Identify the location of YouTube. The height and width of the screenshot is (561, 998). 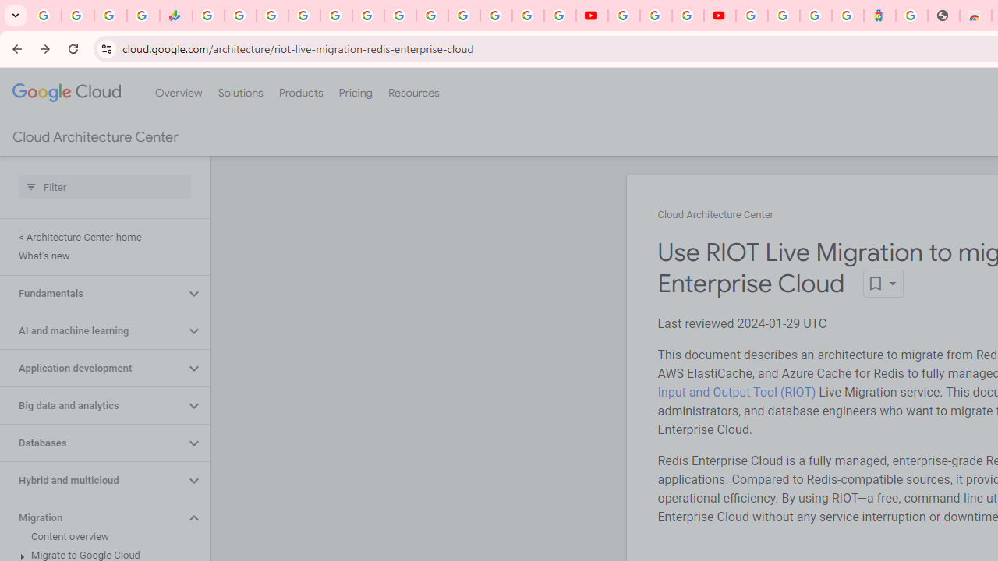
(624, 16).